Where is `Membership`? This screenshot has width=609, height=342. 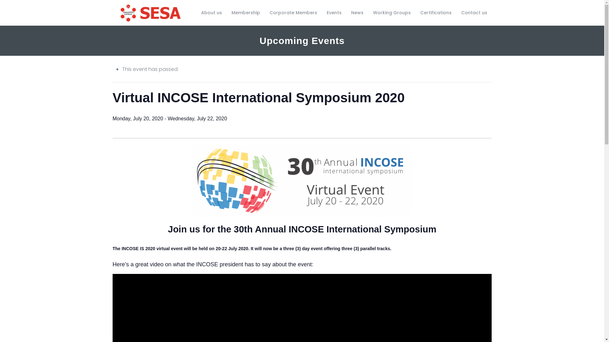 Membership is located at coordinates (246, 13).